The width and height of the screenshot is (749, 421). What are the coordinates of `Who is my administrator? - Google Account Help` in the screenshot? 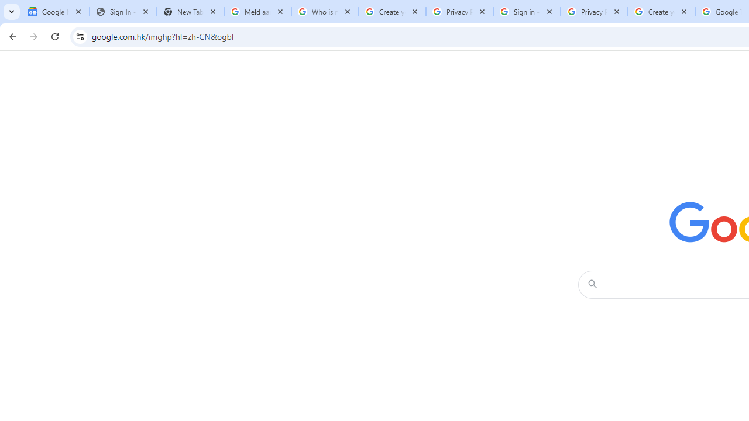 It's located at (325, 12).